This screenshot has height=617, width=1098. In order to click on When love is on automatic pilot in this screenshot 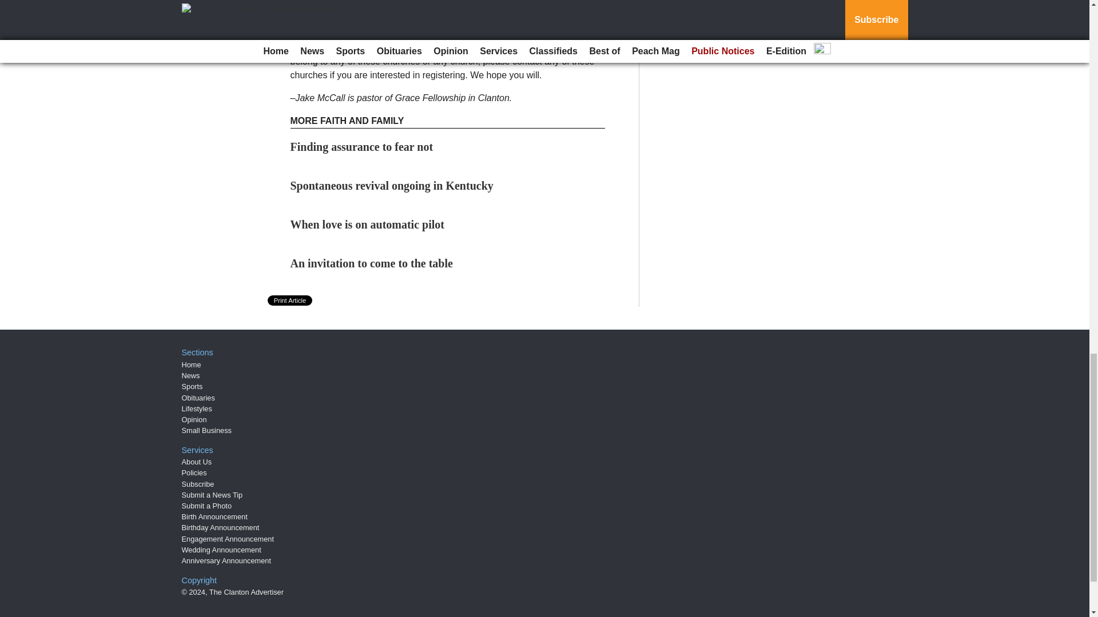, I will do `click(367, 224)`.